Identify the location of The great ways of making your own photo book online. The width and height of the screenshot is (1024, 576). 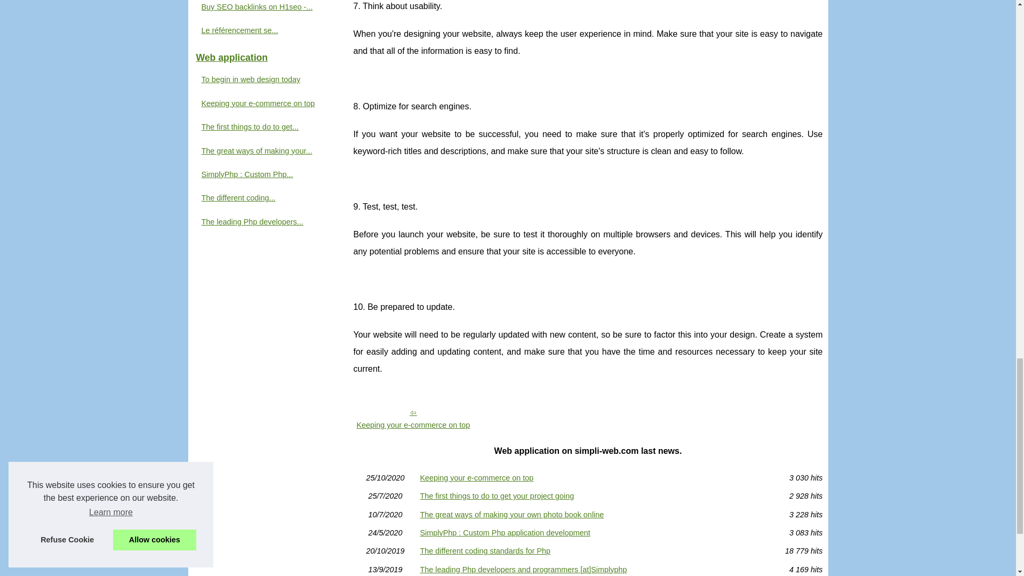
(588, 514).